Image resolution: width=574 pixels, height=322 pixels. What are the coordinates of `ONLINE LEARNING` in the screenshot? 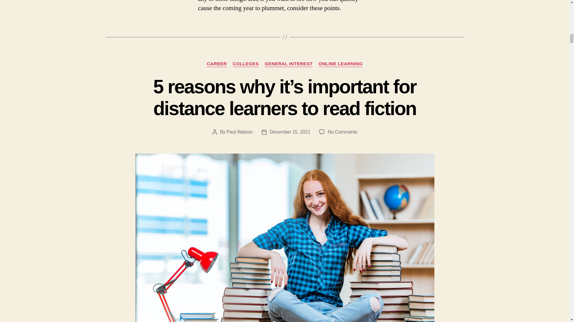 It's located at (341, 64).